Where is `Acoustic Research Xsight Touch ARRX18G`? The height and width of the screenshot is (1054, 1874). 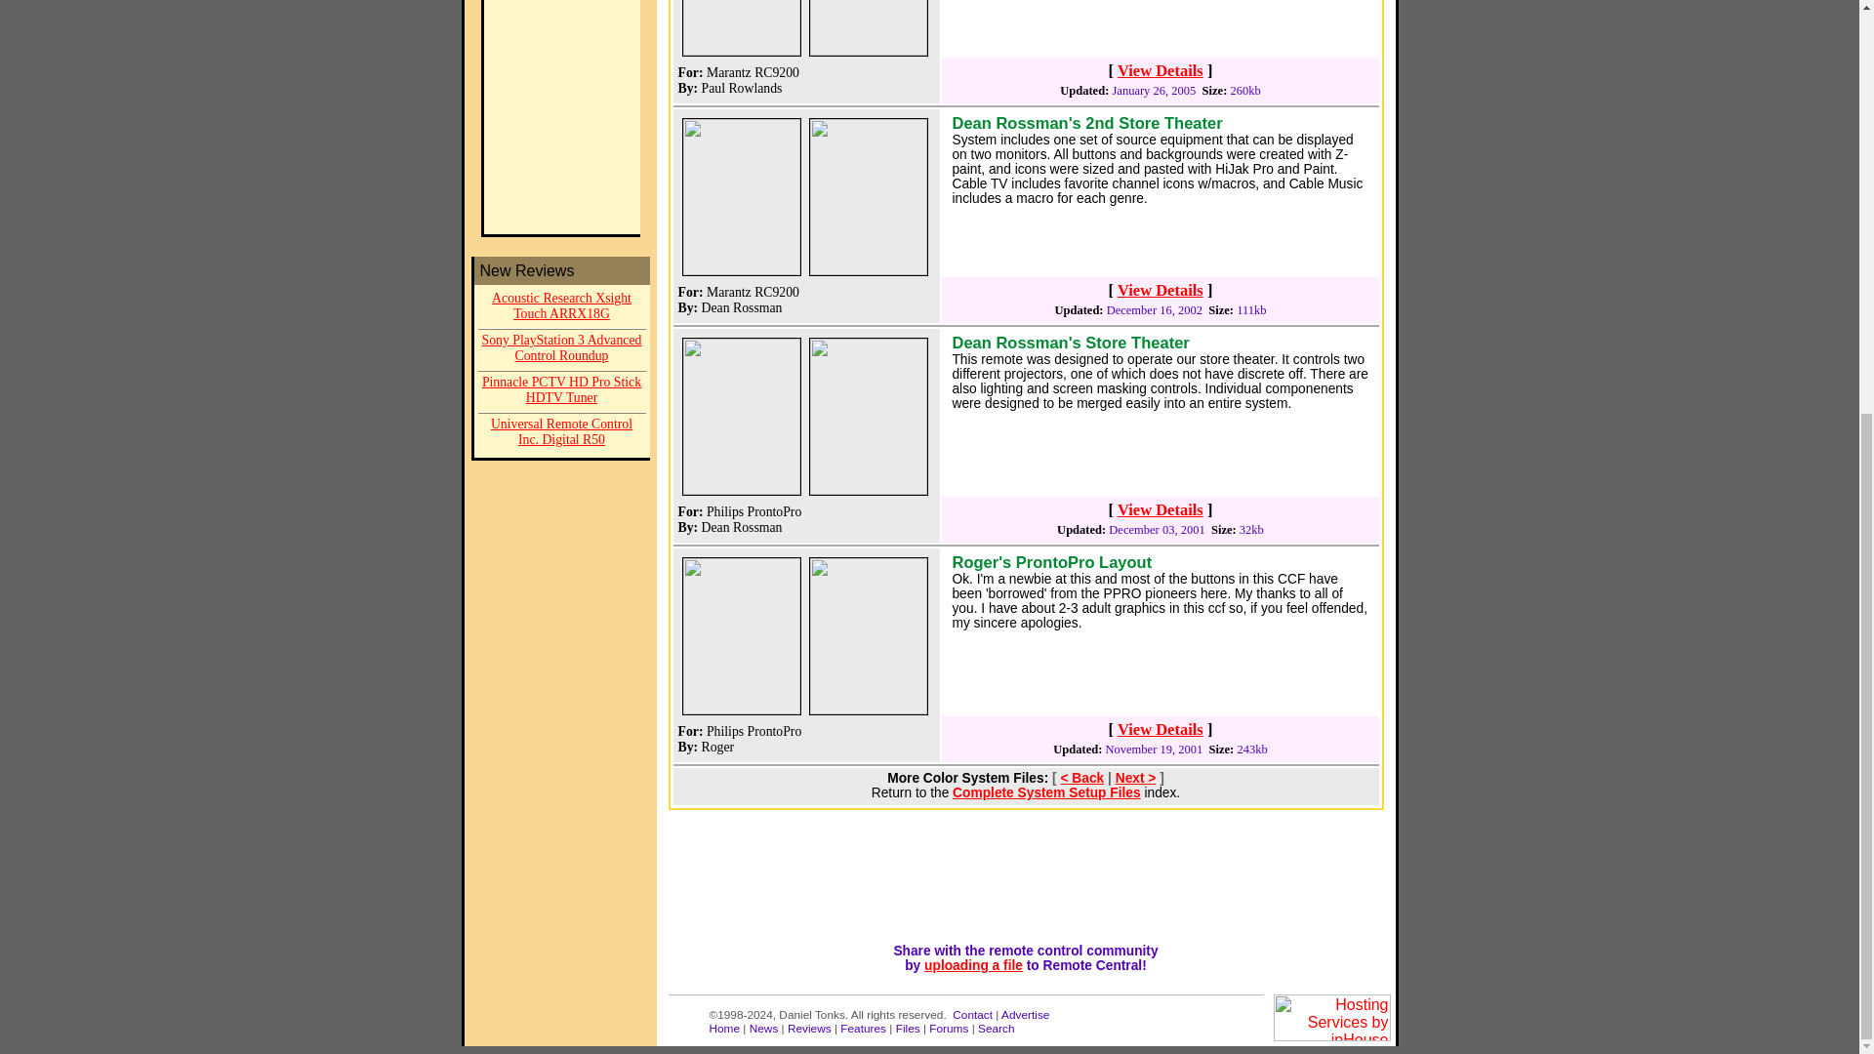 Acoustic Research Xsight Touch ARRX18G is located at coordinates (562, 306).